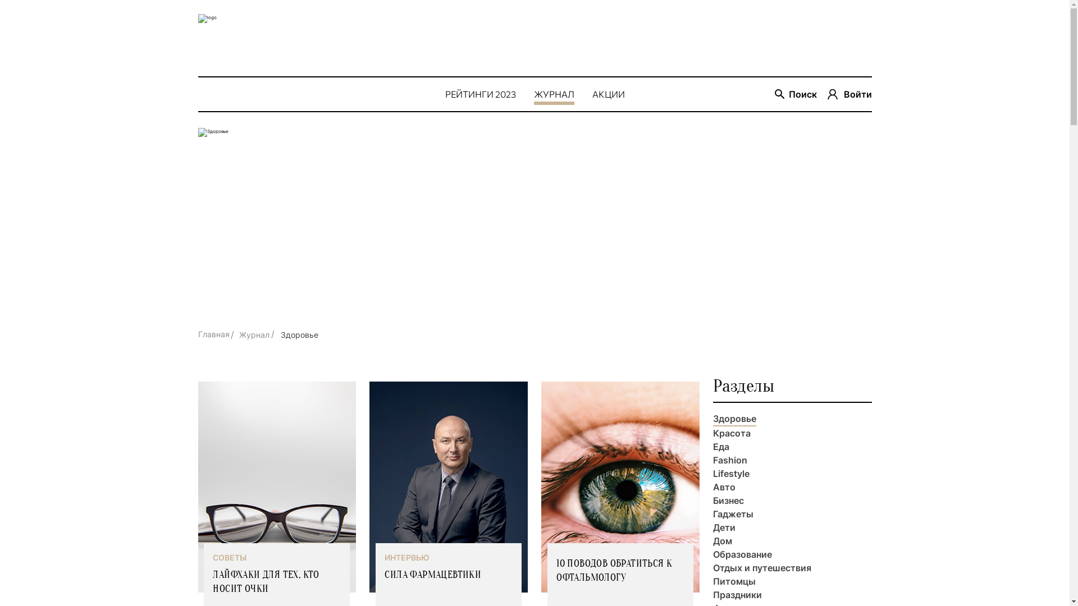 The image size is (1078, 606). Describe the element at coordinates (730, 460) in the screenshot. I see `Fashion` at that location.